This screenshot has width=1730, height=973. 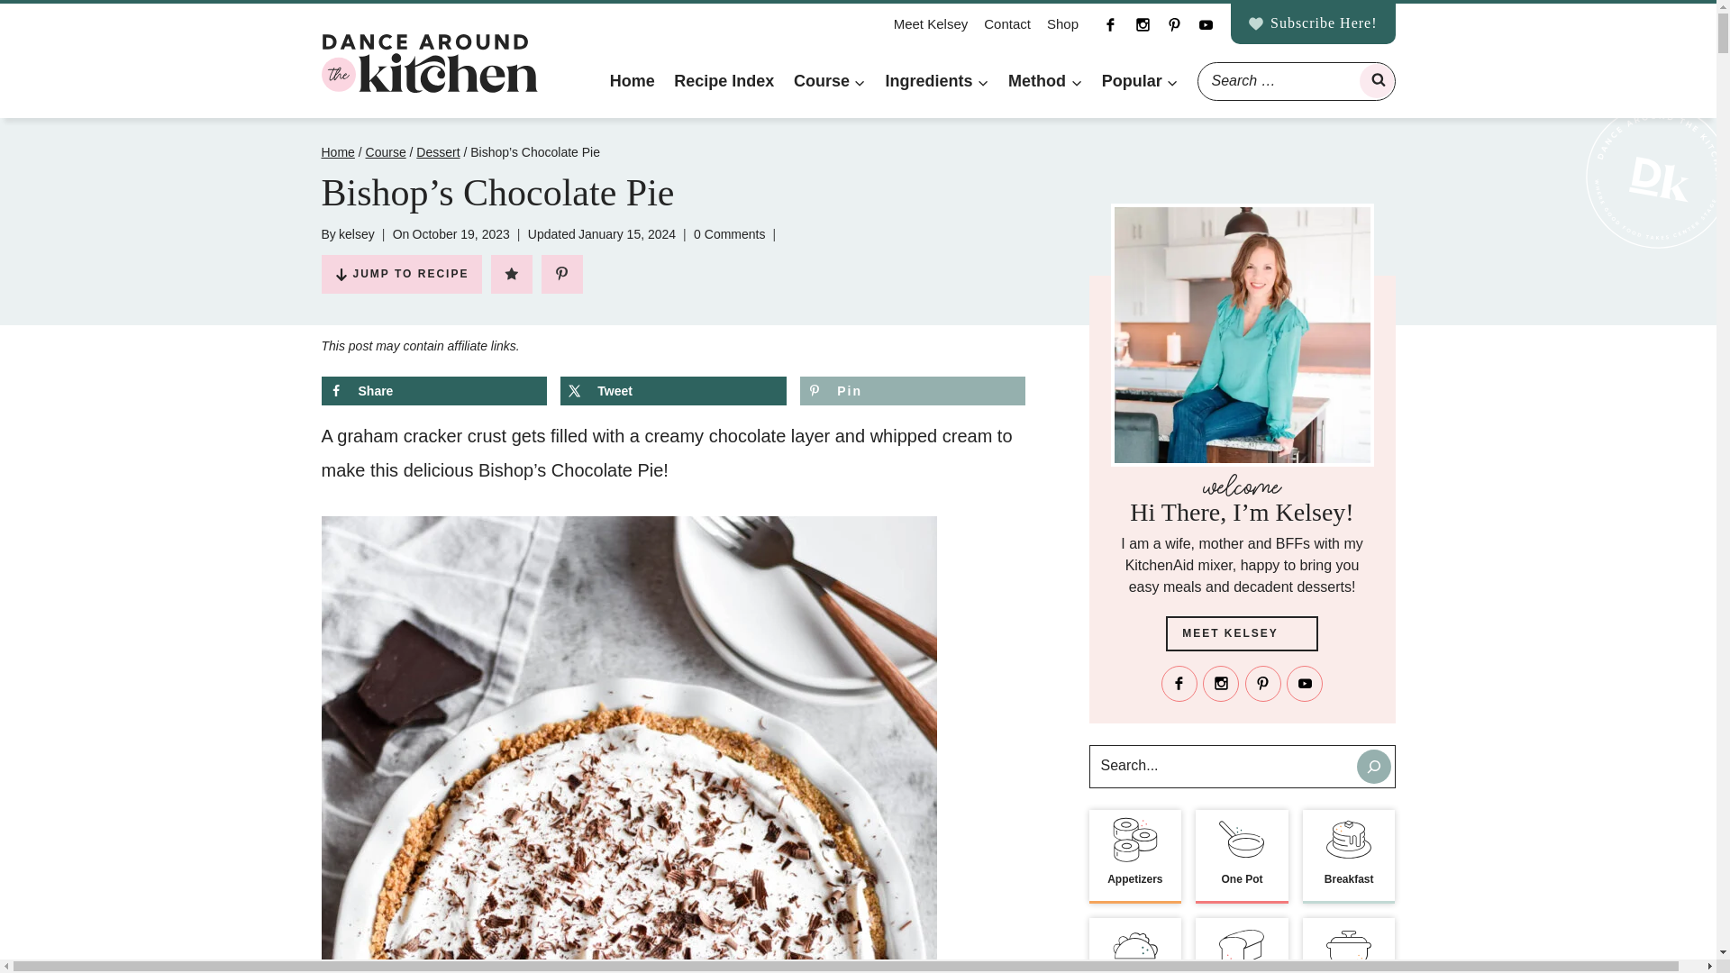 I want to click on Recipe Index, so click(x=724, y=81).